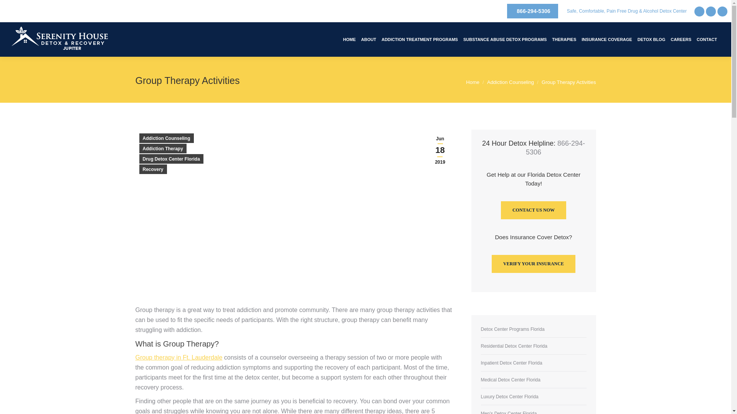  Describe the element at coordinates (420, 39) in the screenshot. I see `Detox Programs` at that location.